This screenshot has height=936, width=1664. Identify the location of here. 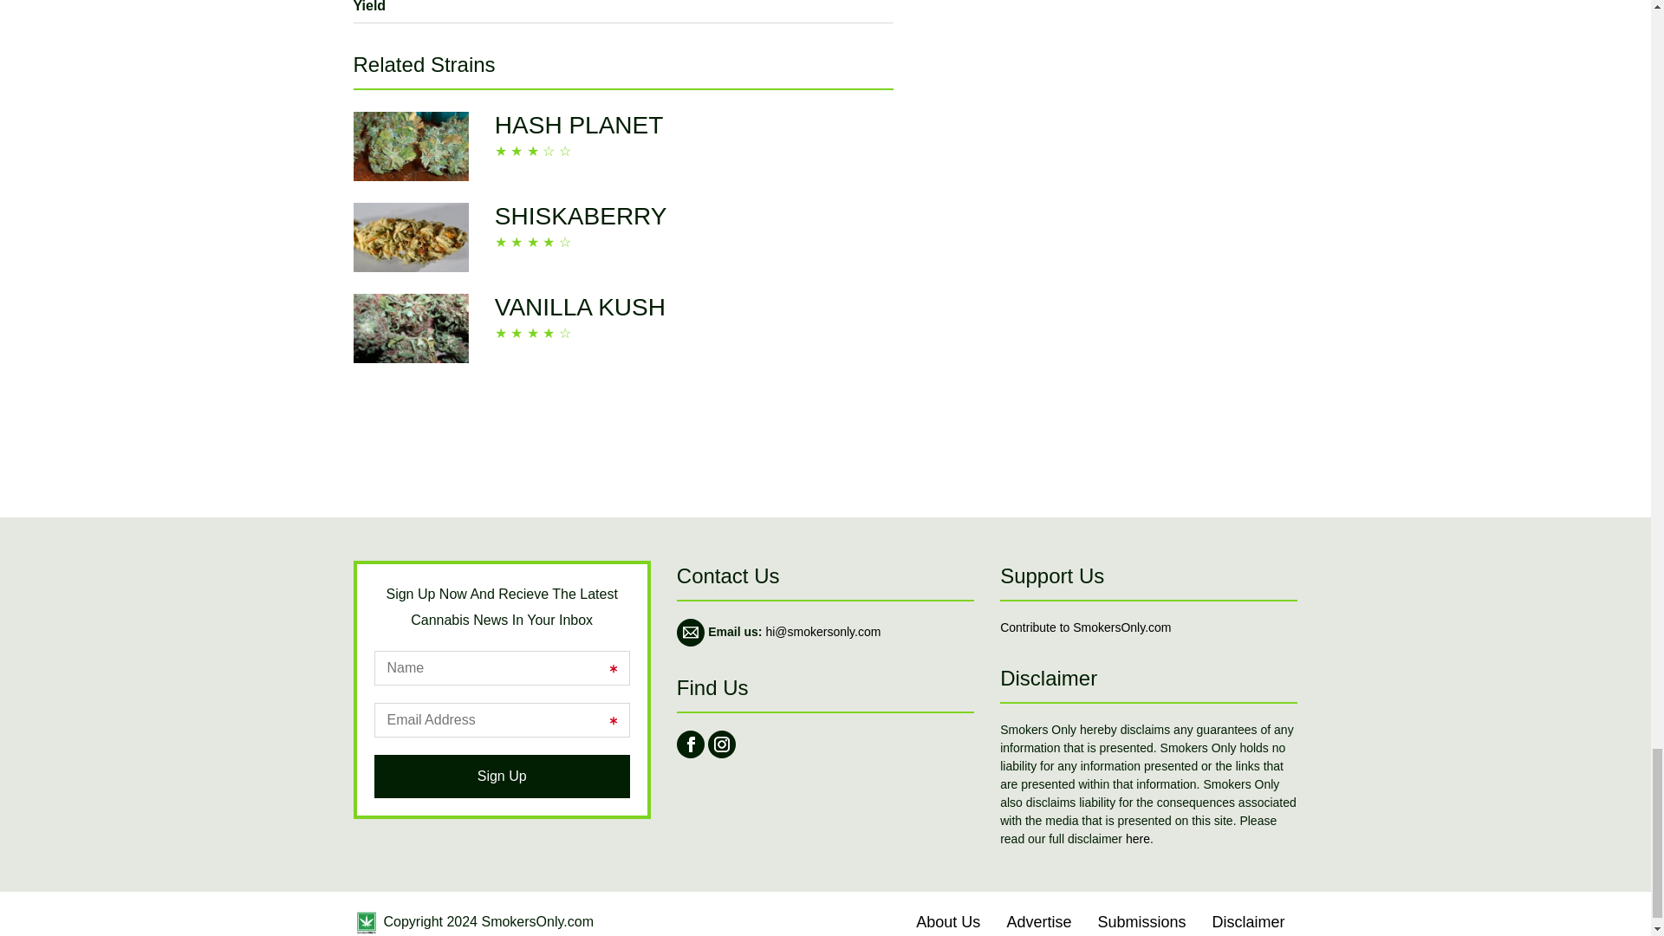
(1137, 839).